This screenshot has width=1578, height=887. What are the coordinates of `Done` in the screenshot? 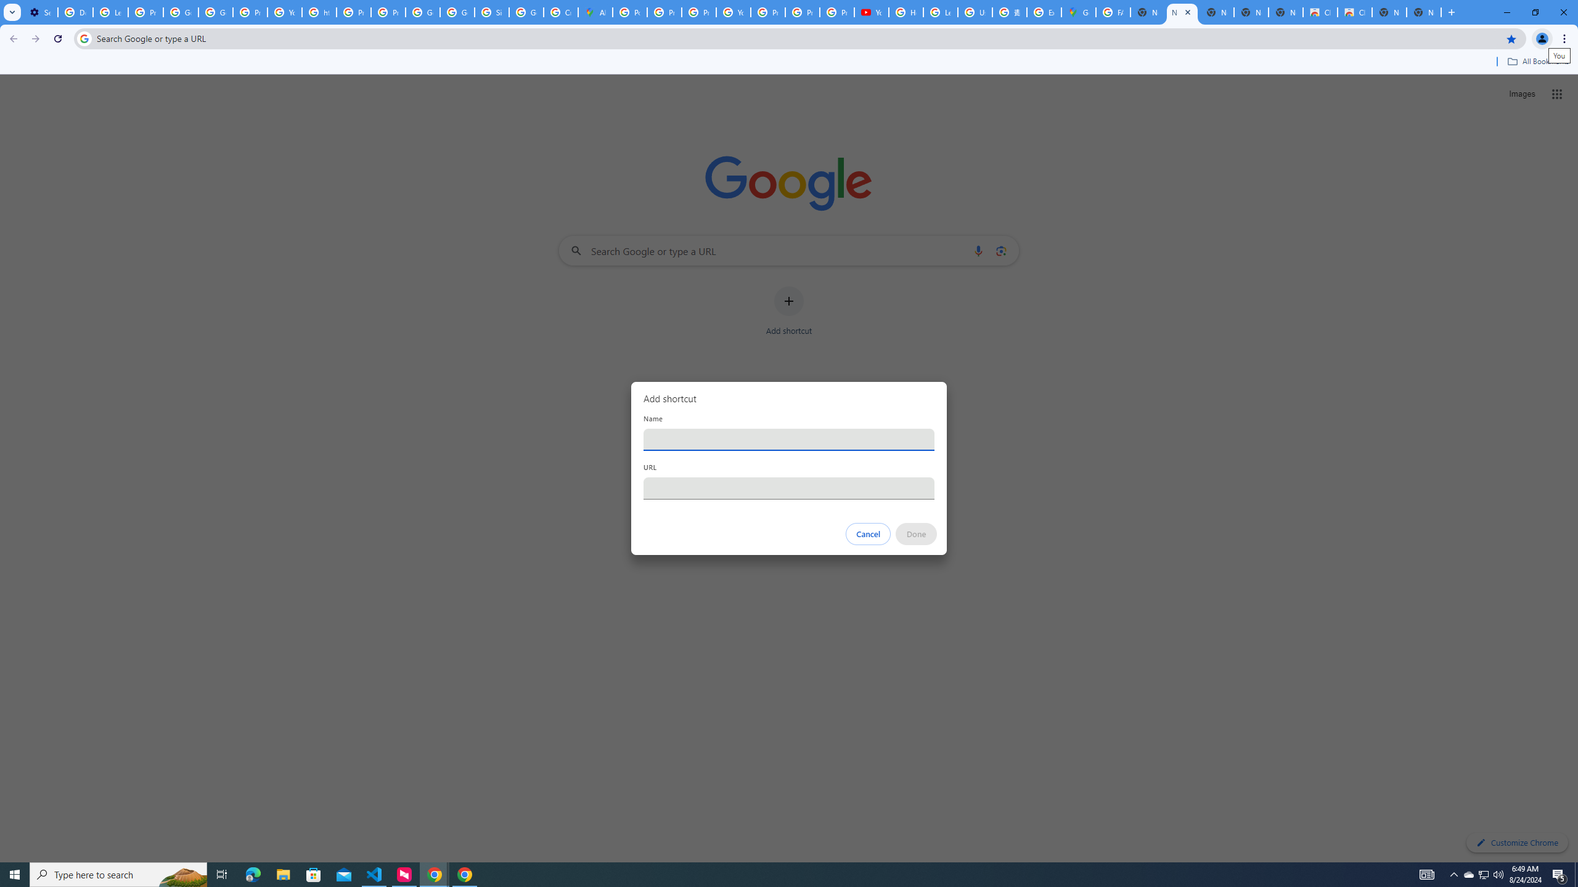 It's located at (917, 534).